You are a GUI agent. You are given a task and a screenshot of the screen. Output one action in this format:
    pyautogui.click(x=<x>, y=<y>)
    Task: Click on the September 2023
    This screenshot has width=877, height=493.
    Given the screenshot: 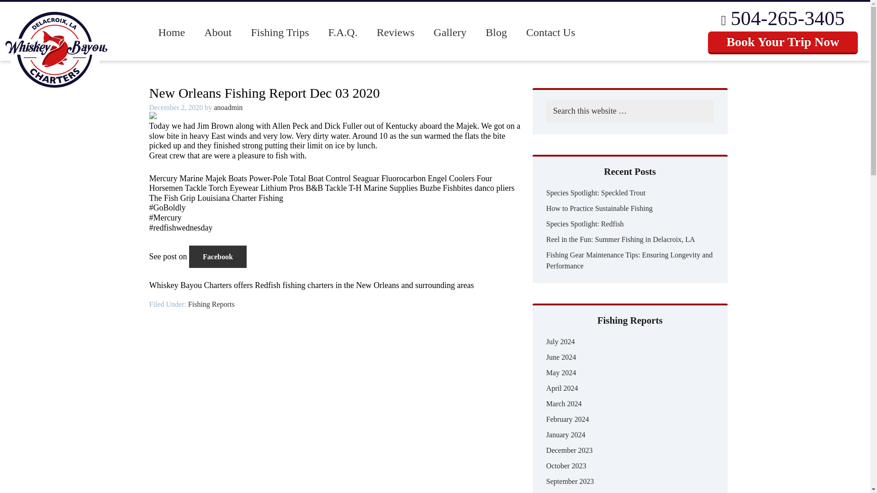 What is the action you would take?
    pyautogui.click(x=570, y=481)
    